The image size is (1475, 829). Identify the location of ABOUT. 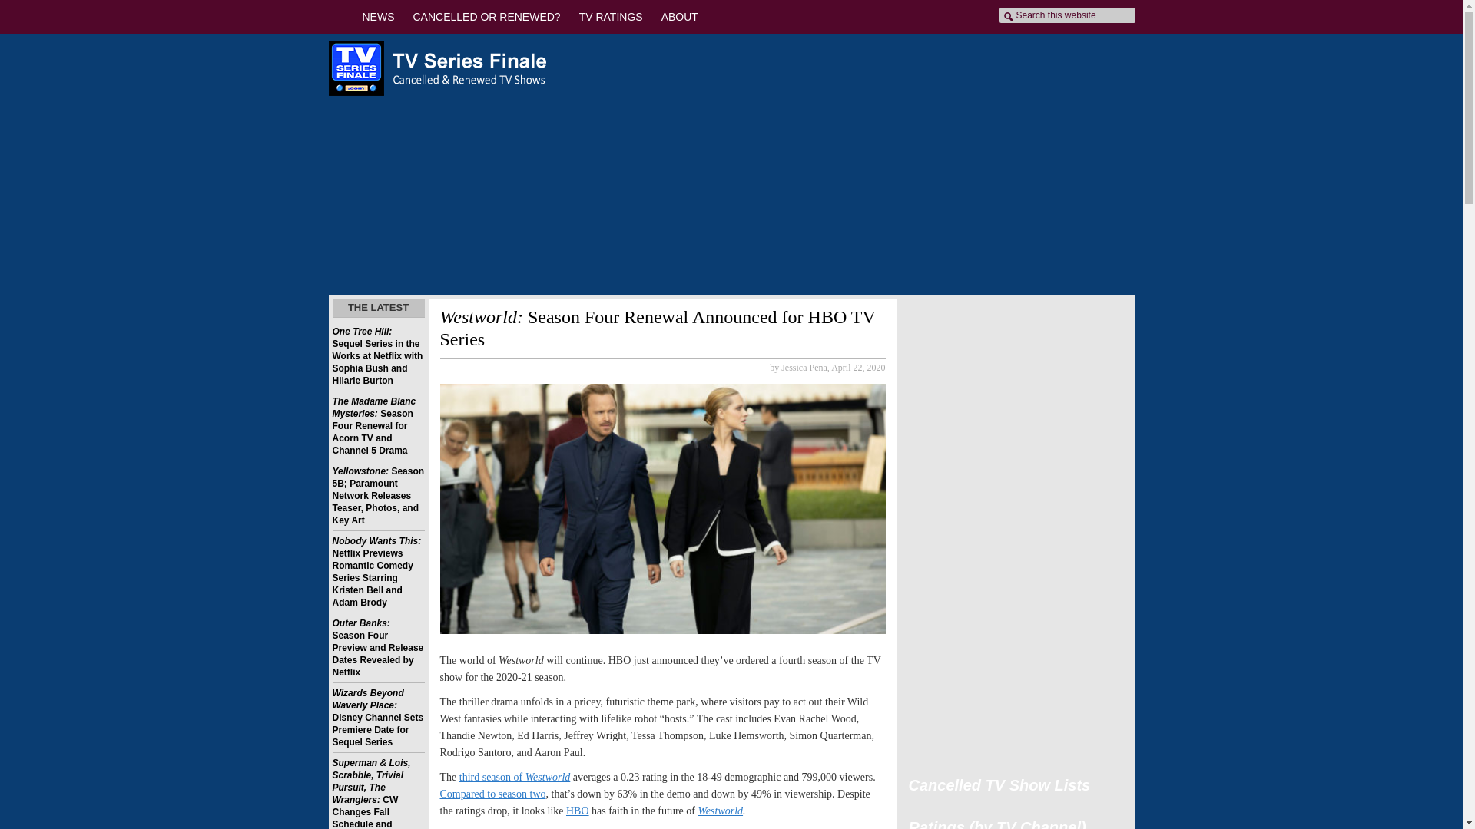
(679, 17).